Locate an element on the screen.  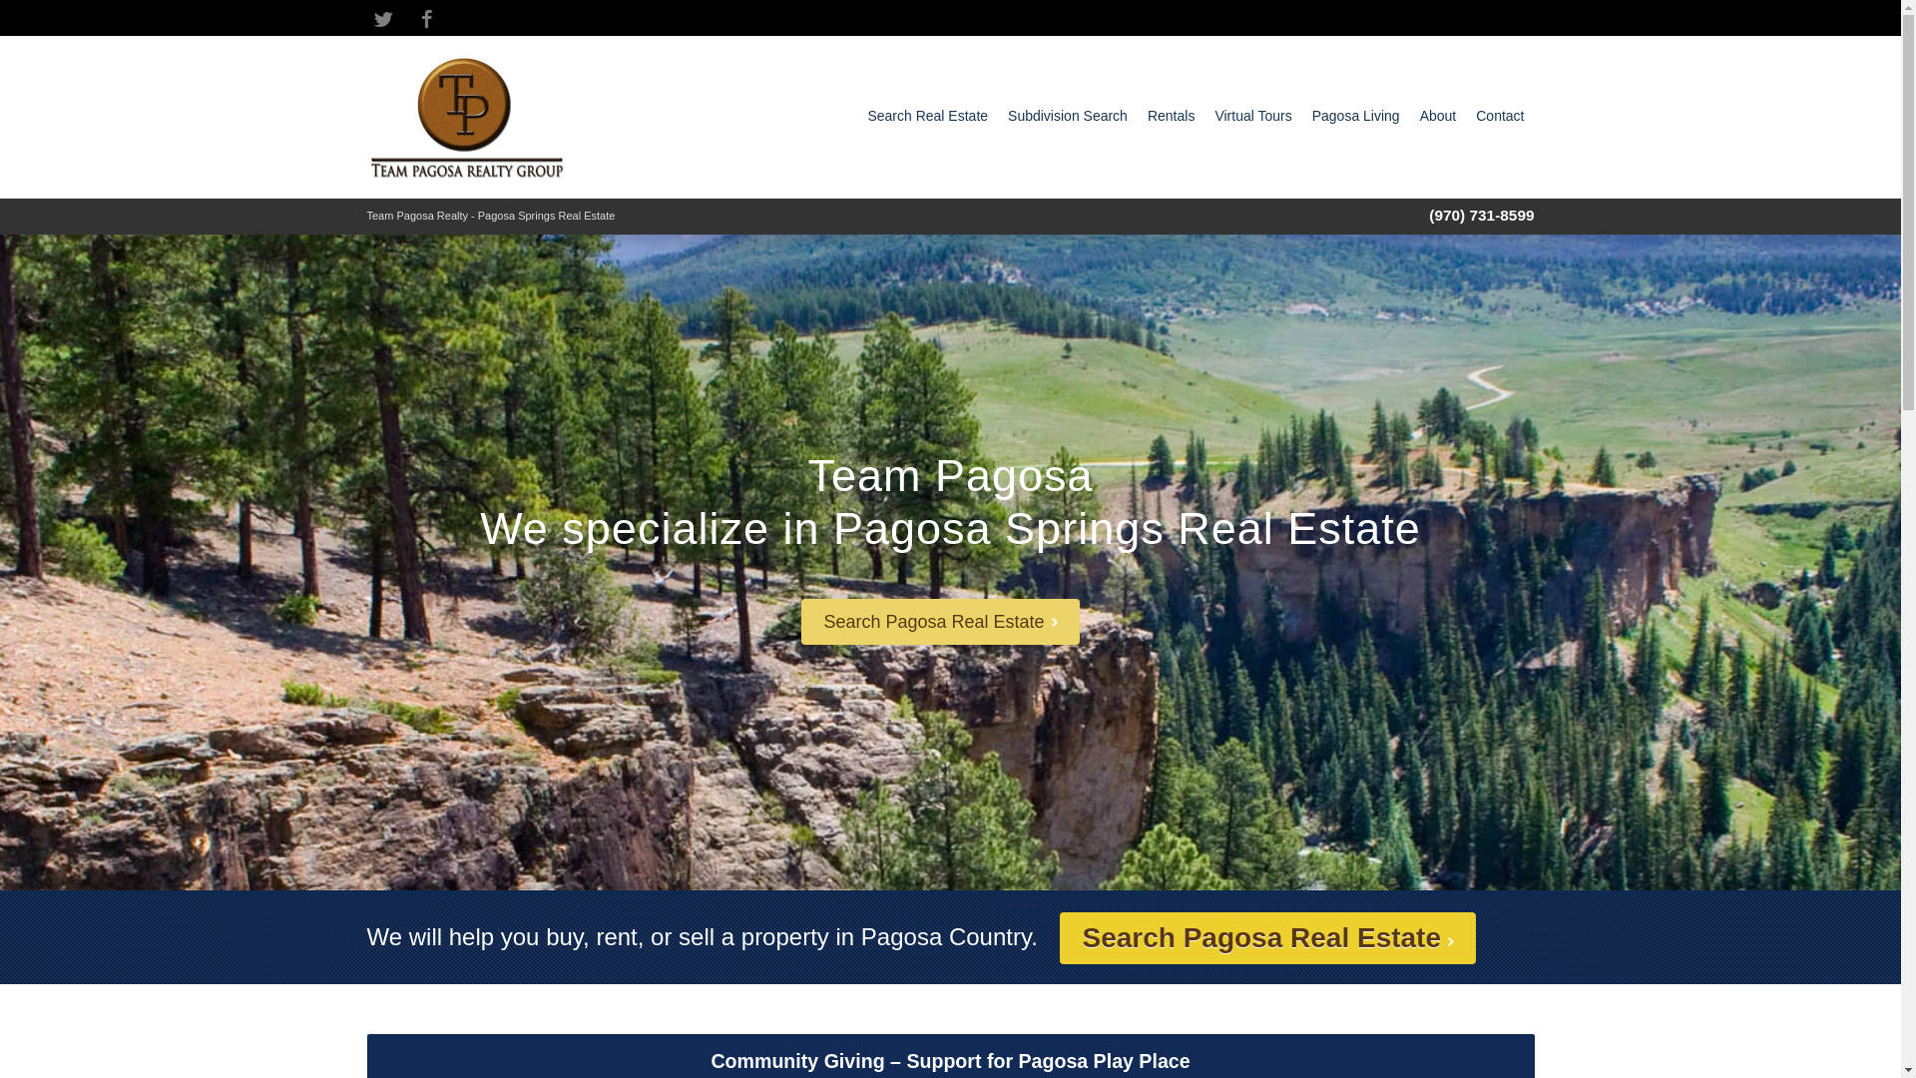
Pagosa Living is located at coordinates (1356, 116).